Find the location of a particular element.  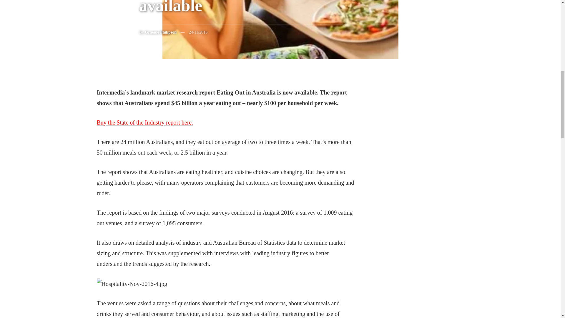

Hospitality-Nov-2016-4.jpg is located at coordinates (132, 284).